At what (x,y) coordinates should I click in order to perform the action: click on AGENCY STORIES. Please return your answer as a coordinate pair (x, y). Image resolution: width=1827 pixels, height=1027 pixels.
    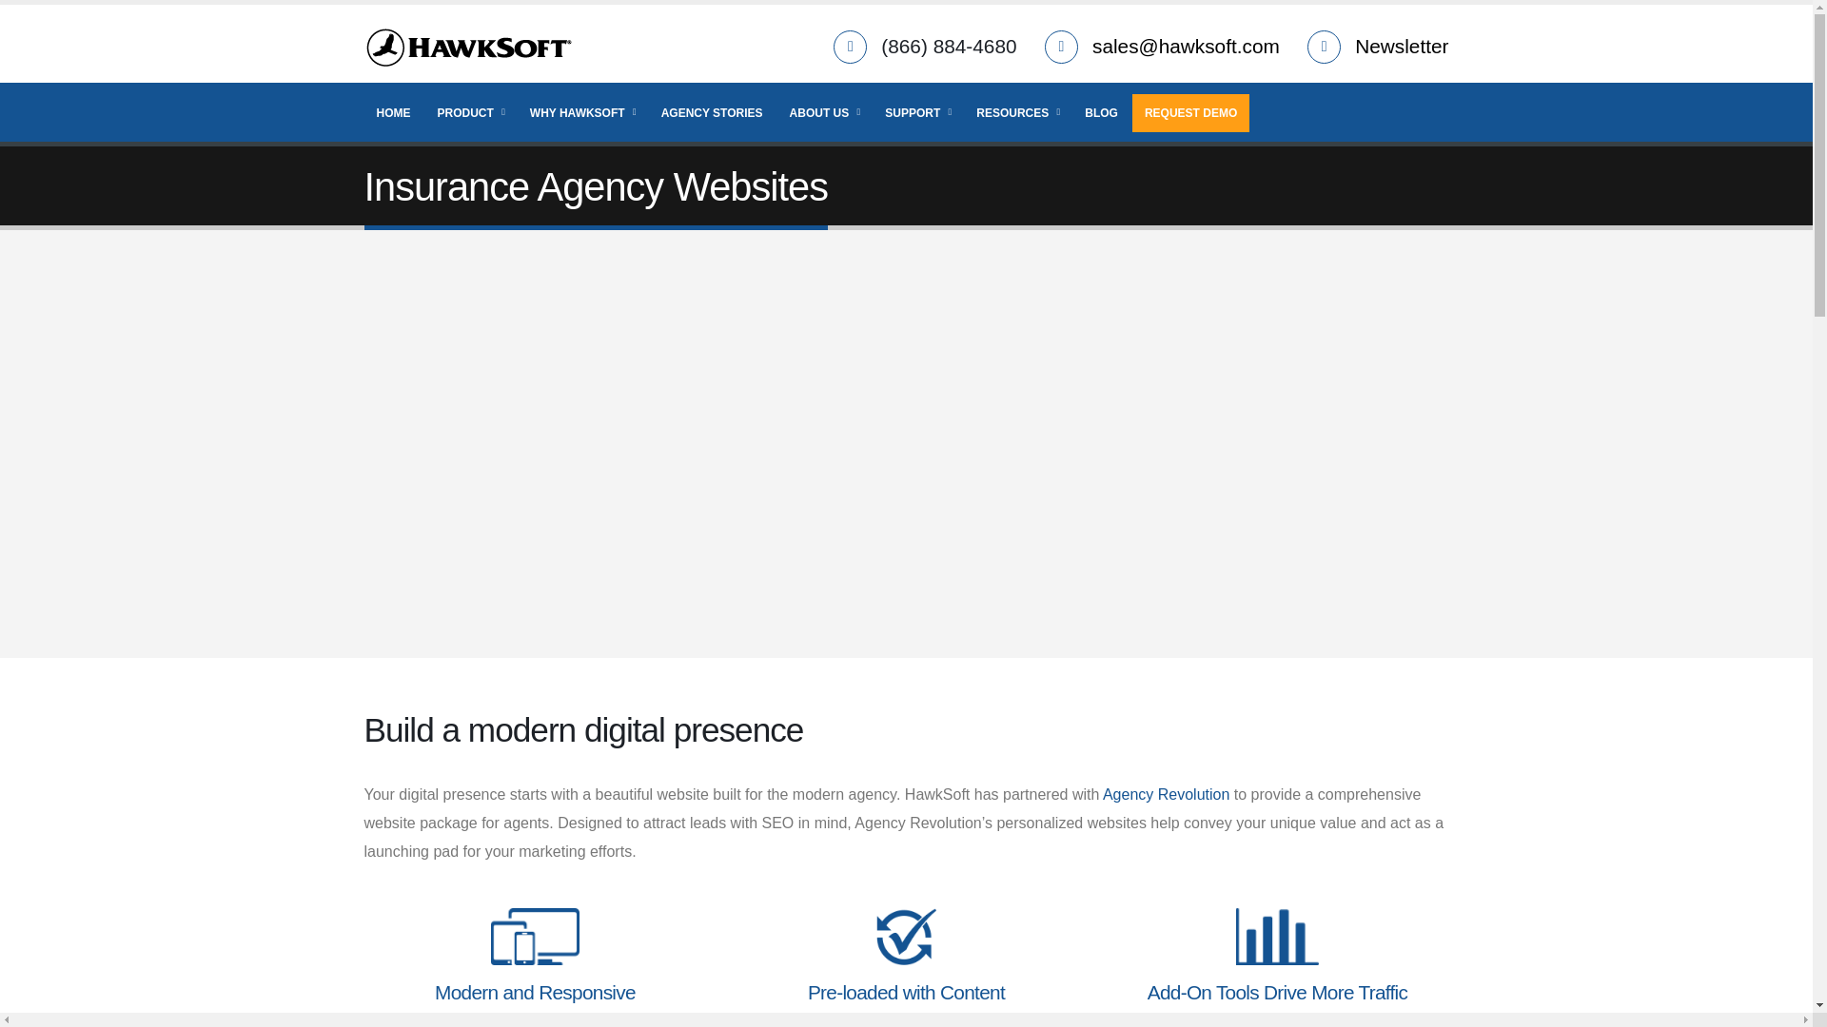
    Looking at the image, I should click on (712, 113).